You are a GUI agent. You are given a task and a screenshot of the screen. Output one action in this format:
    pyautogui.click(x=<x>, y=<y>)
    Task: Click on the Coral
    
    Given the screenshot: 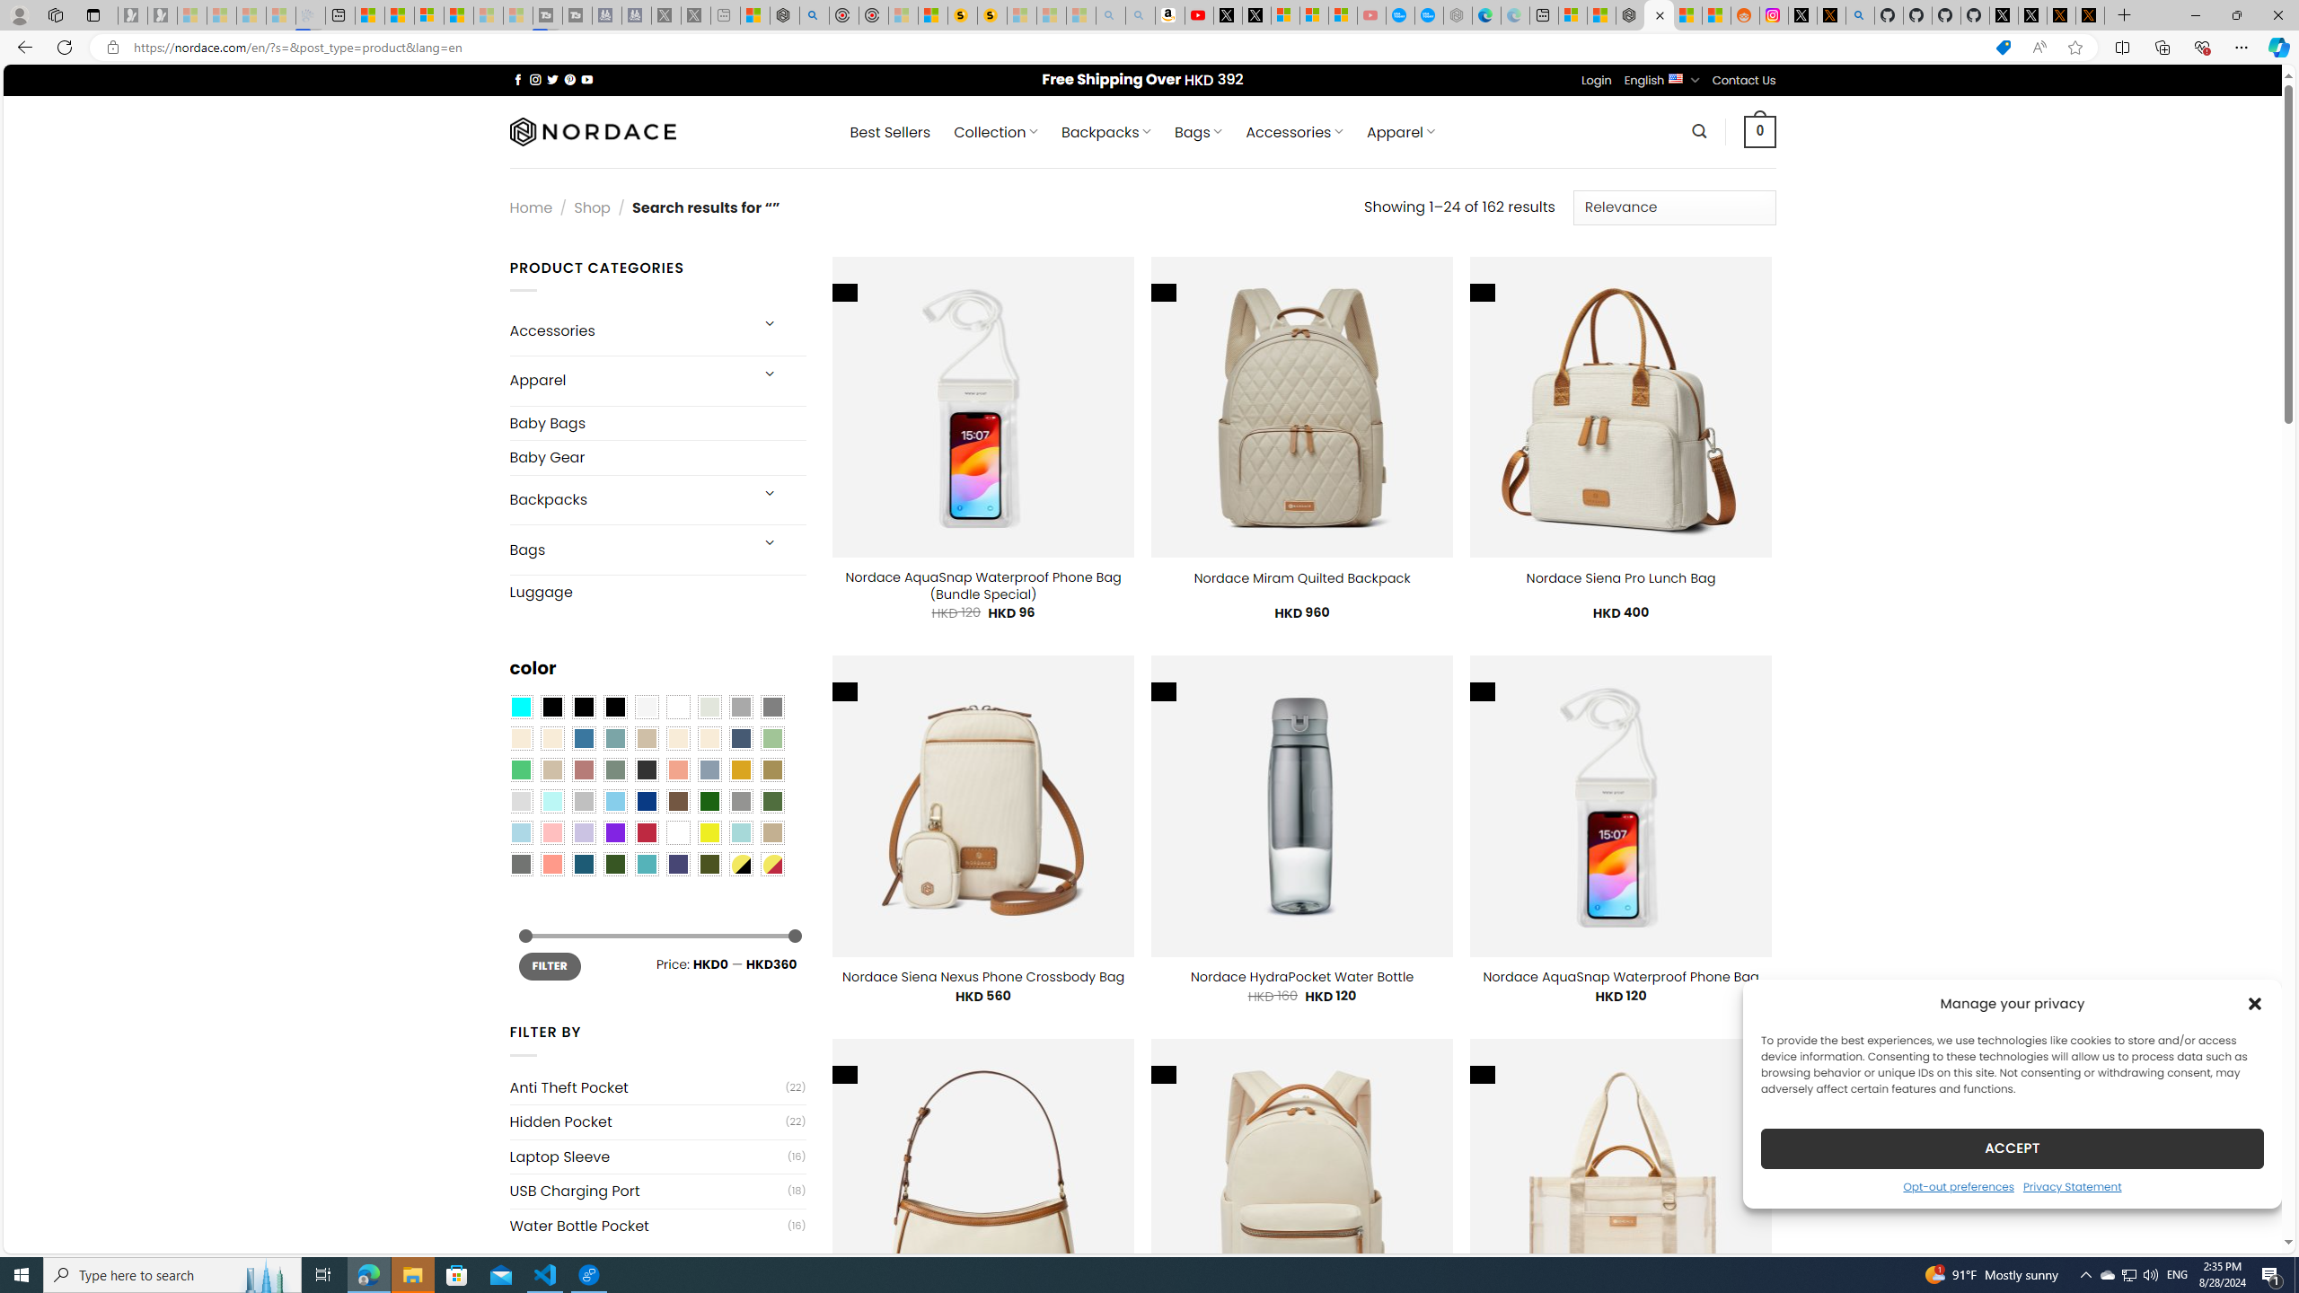 What is the action you would take?
    pyautogui.click(x=678, y=770)
    